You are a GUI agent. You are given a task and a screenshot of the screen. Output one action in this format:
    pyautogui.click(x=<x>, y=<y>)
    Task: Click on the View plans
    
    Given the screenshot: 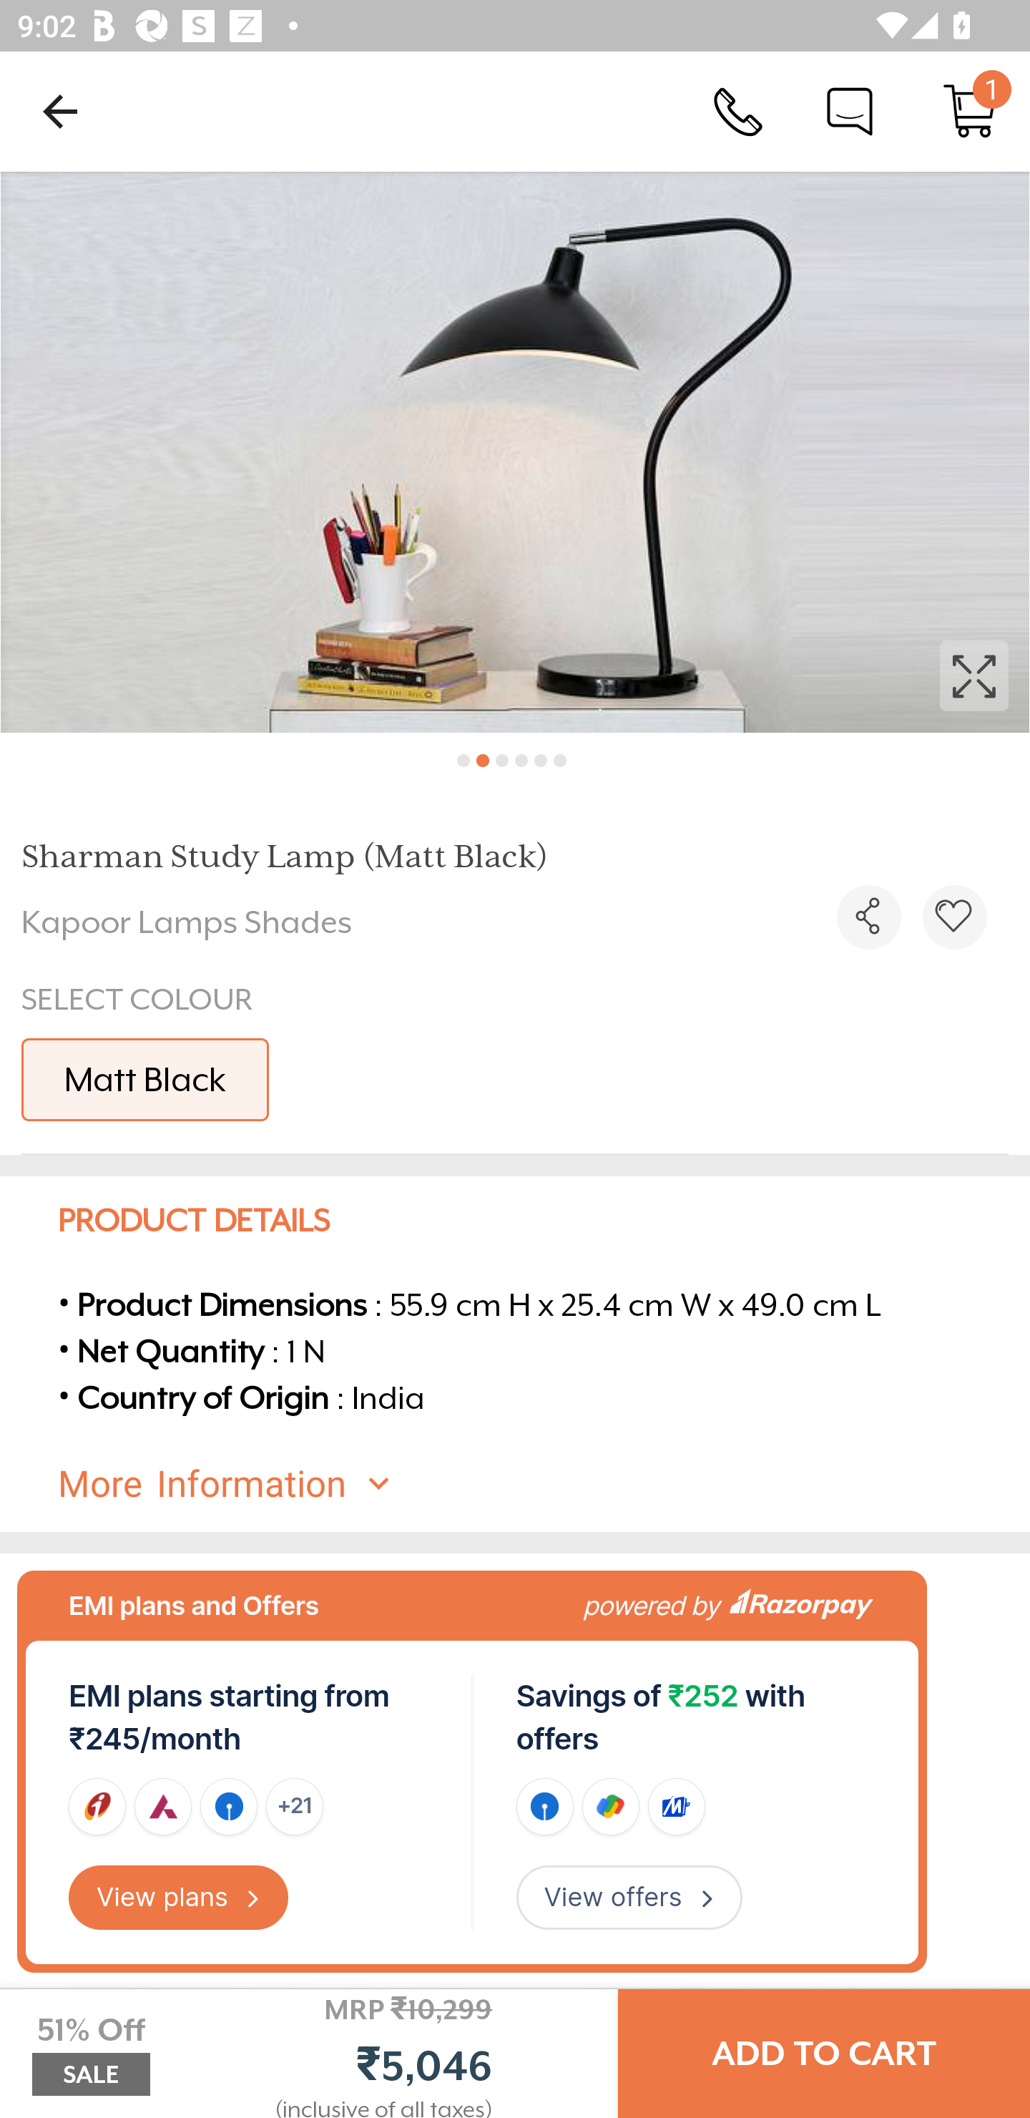 What is the action you would take?
    pyautogui.click(x=179, y=1898)
    